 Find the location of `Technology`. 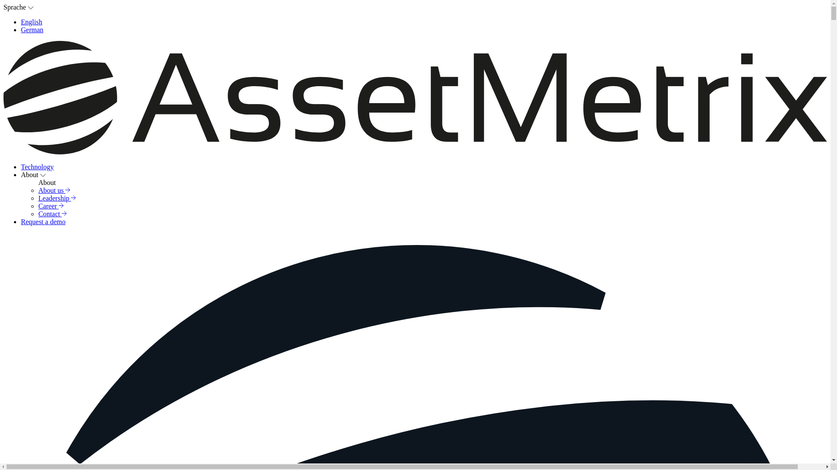

Technology is located at coordinates (37, 167).